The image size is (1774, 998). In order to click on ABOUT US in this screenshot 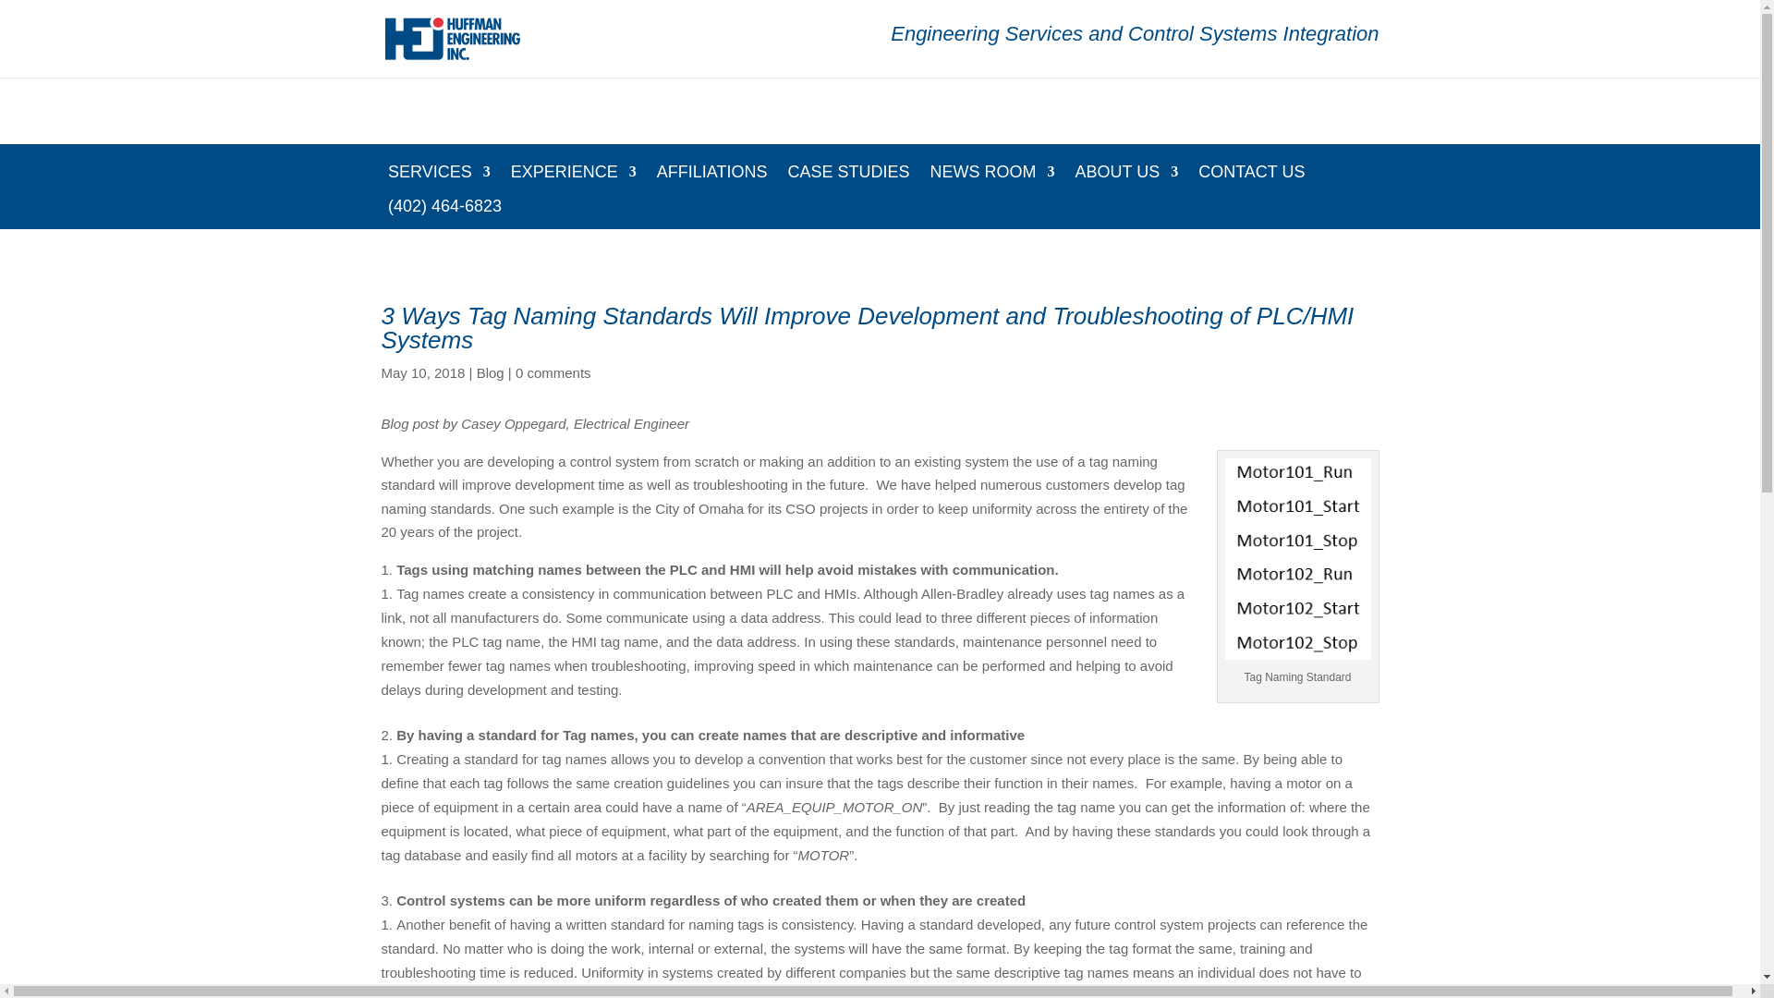, I will do `click(1125, 179)`.